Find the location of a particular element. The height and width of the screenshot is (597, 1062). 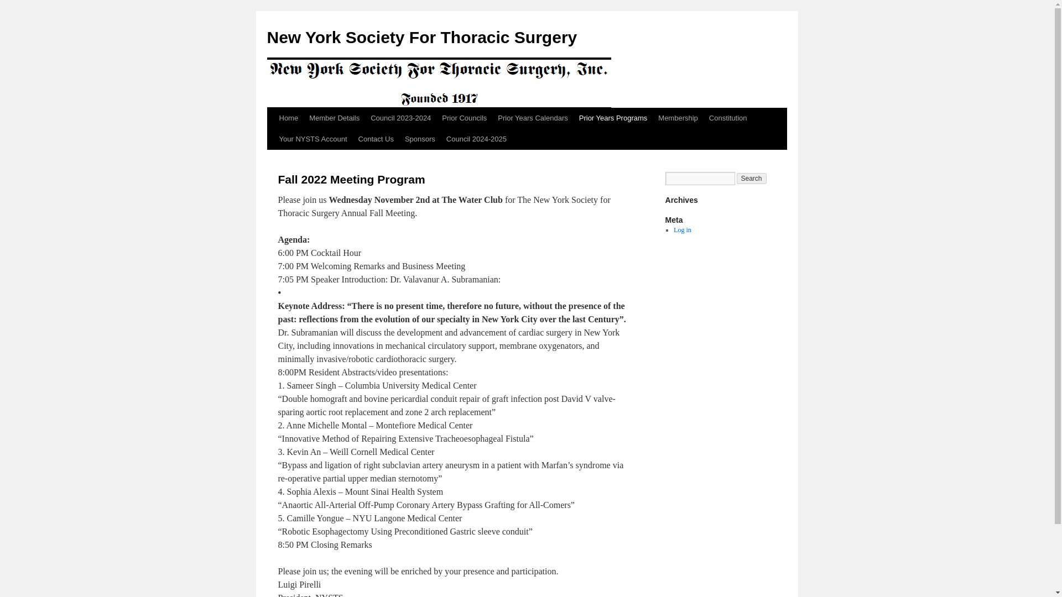

Membership is located at coordinates (678, 118).